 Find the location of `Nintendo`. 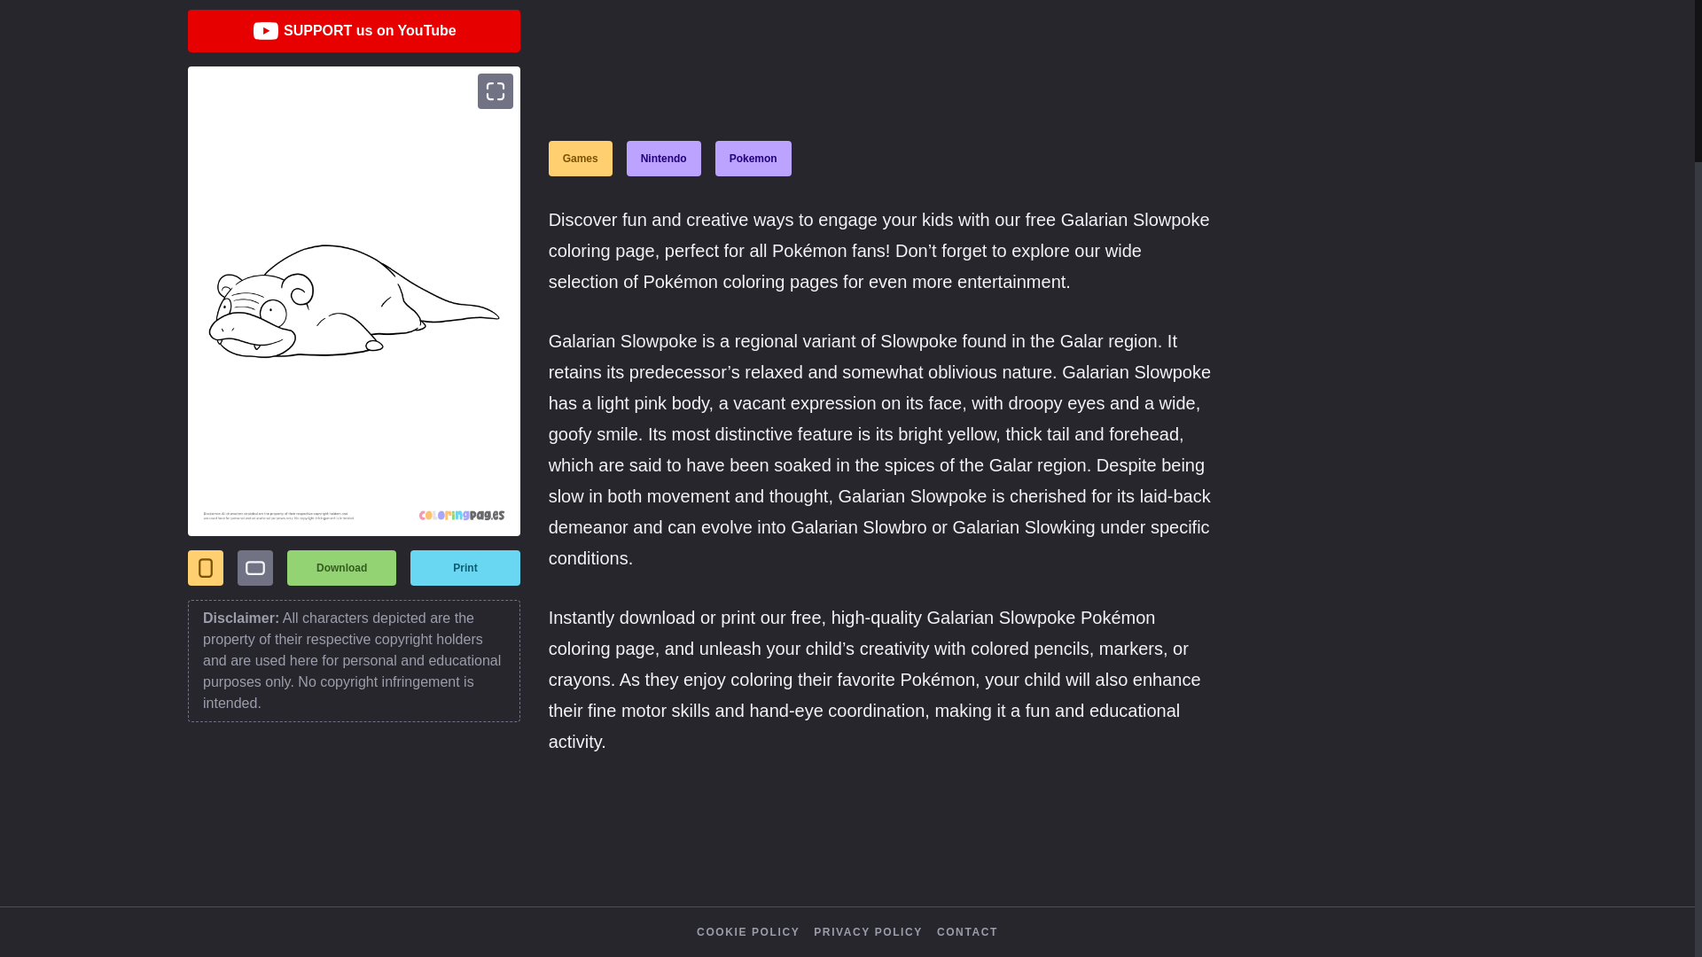

Nintendo is located at coordinates (663, 158).